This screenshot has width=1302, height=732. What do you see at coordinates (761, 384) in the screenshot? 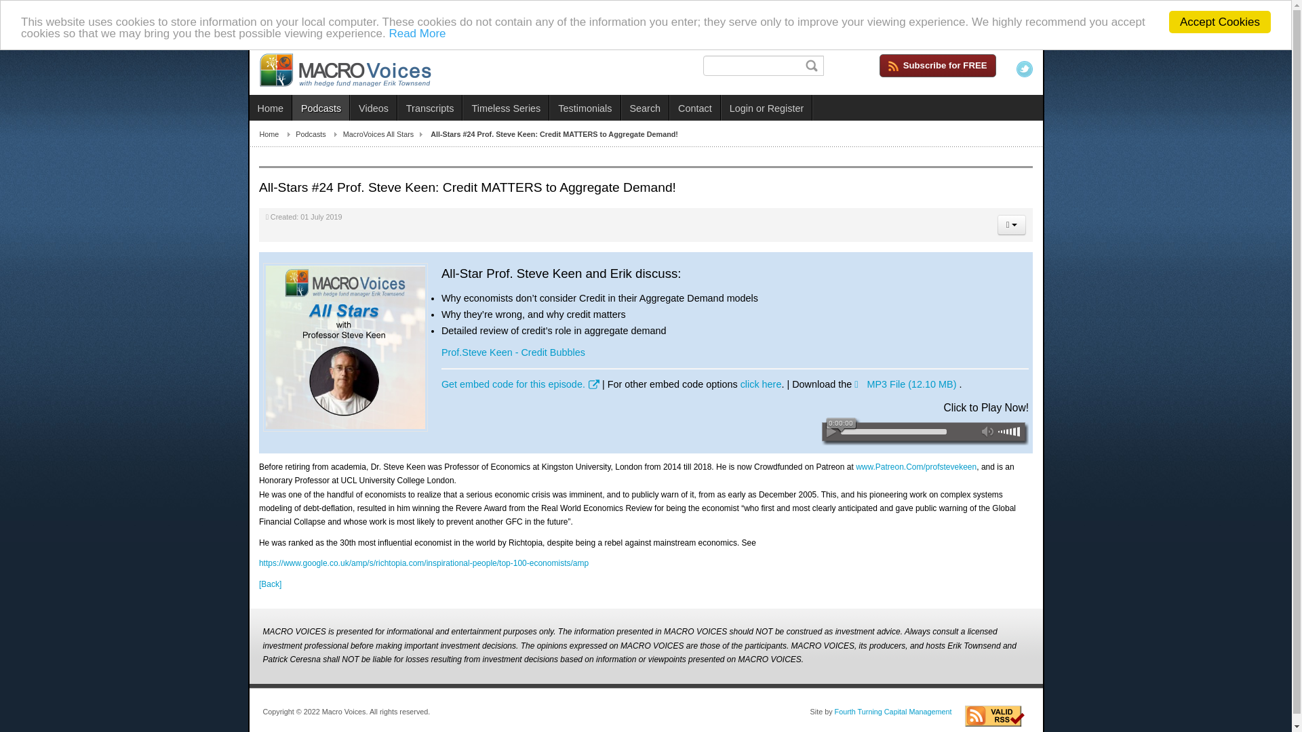
I see `click here` at bounding box center [761, 384].